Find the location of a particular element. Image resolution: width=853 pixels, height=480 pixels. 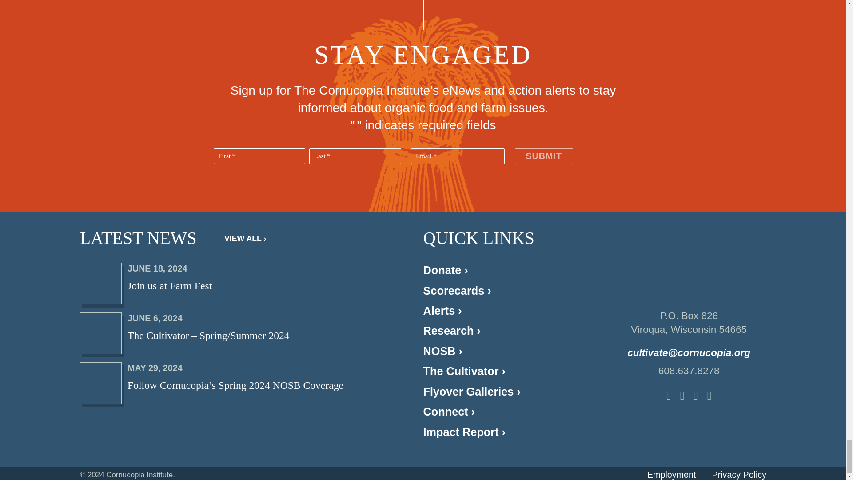

Cornucopia Institute is located at coordinates (689, 264).